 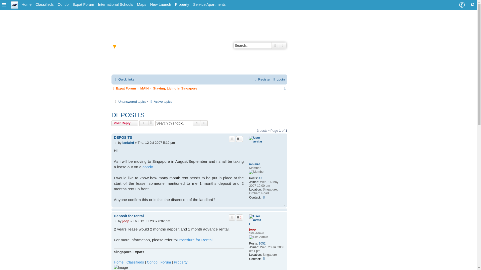 What do you see at coordinates (142, 4) in the screenshot?
I see `Maps` at bounding box center [142, 4].